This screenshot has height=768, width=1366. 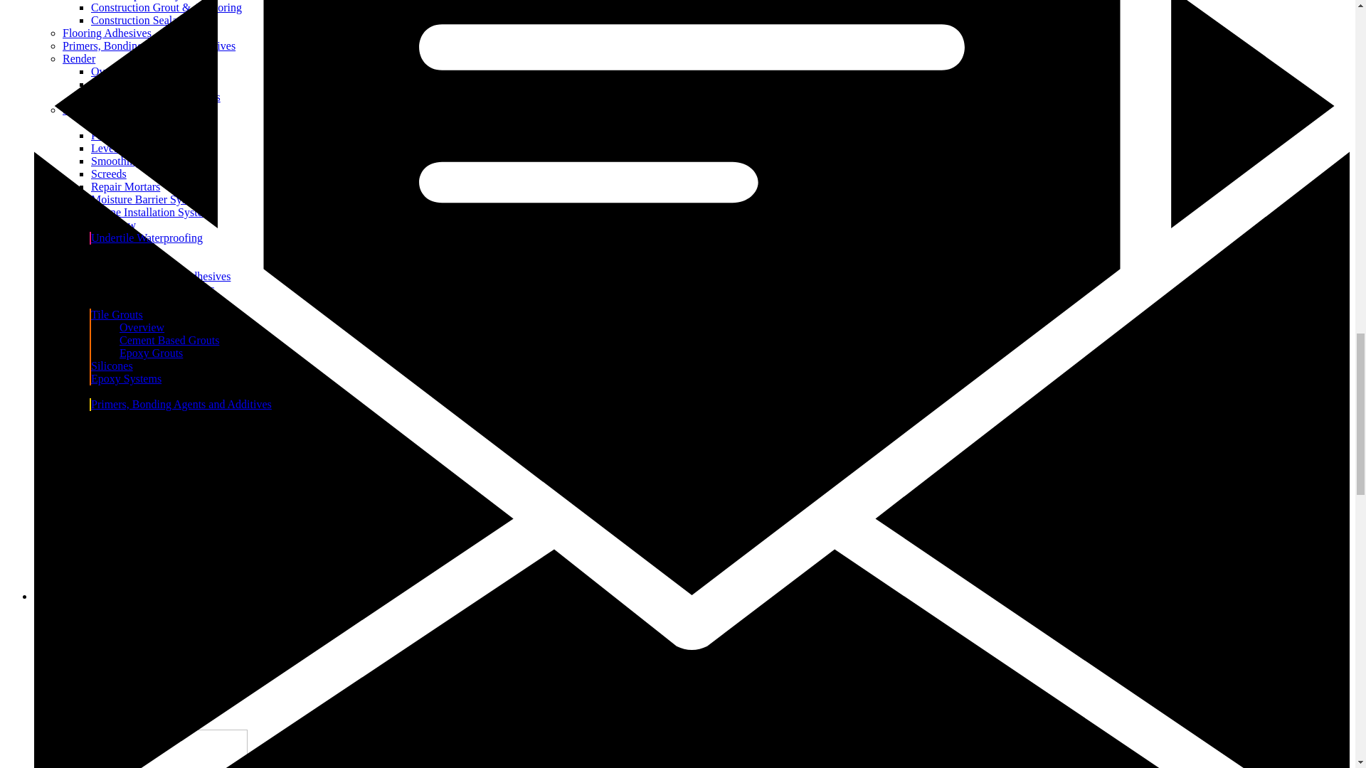 I want to click on Cement Render, so click(x=127, y=84).